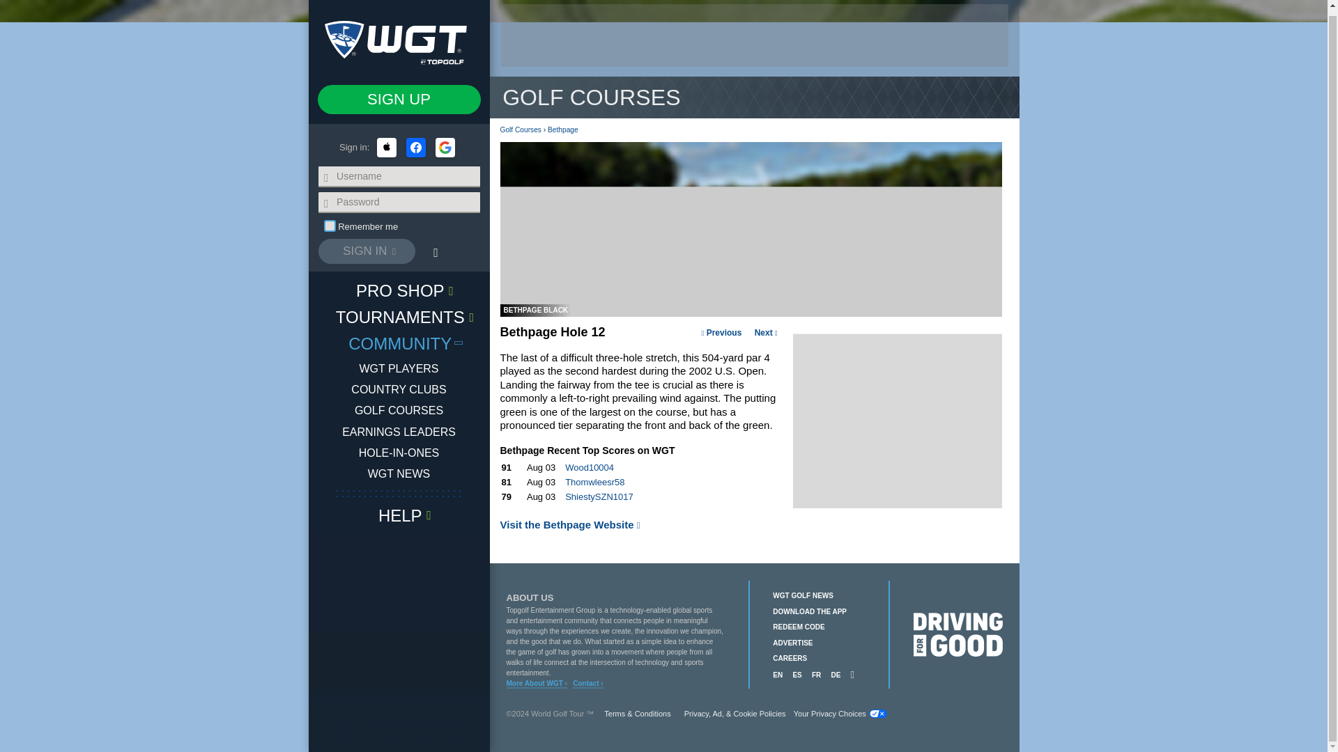 The image size is (1338, 752). What do you see at coordinates (399, 311) in the screenshot?
I see `TOURNAMENTS` at bounding box center [399, 311].